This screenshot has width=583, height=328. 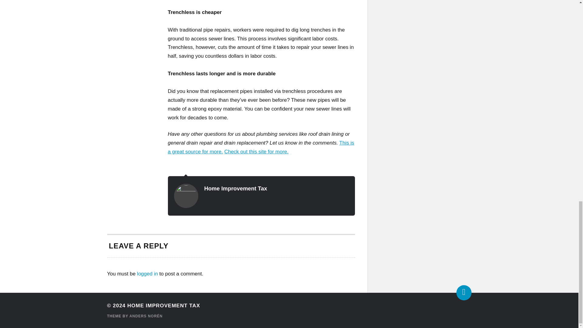 I want to click on logged in, so click(x=148, y=274).